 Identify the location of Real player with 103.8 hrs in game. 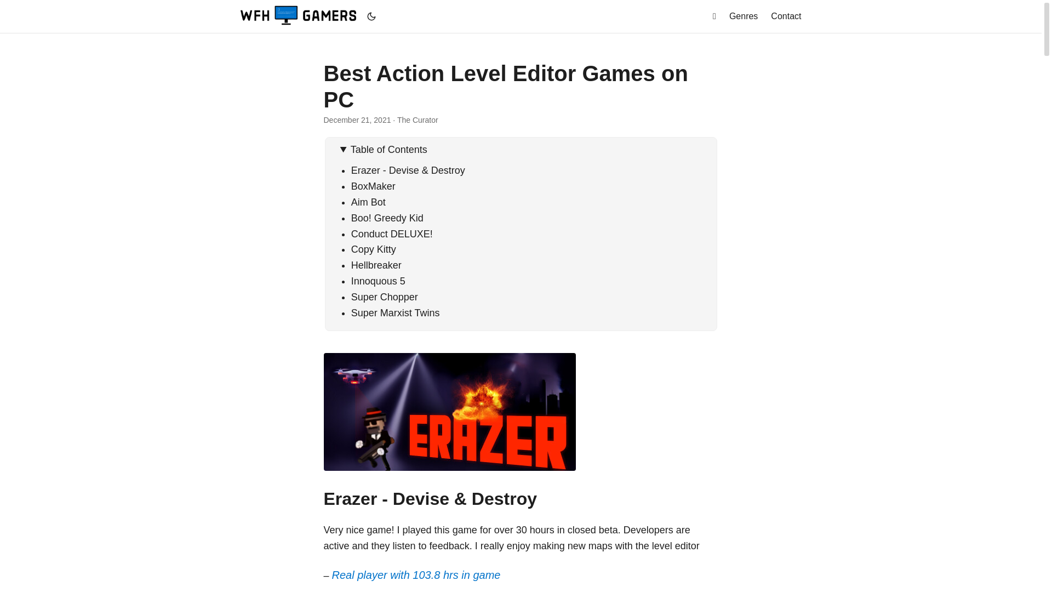
(416, 574).